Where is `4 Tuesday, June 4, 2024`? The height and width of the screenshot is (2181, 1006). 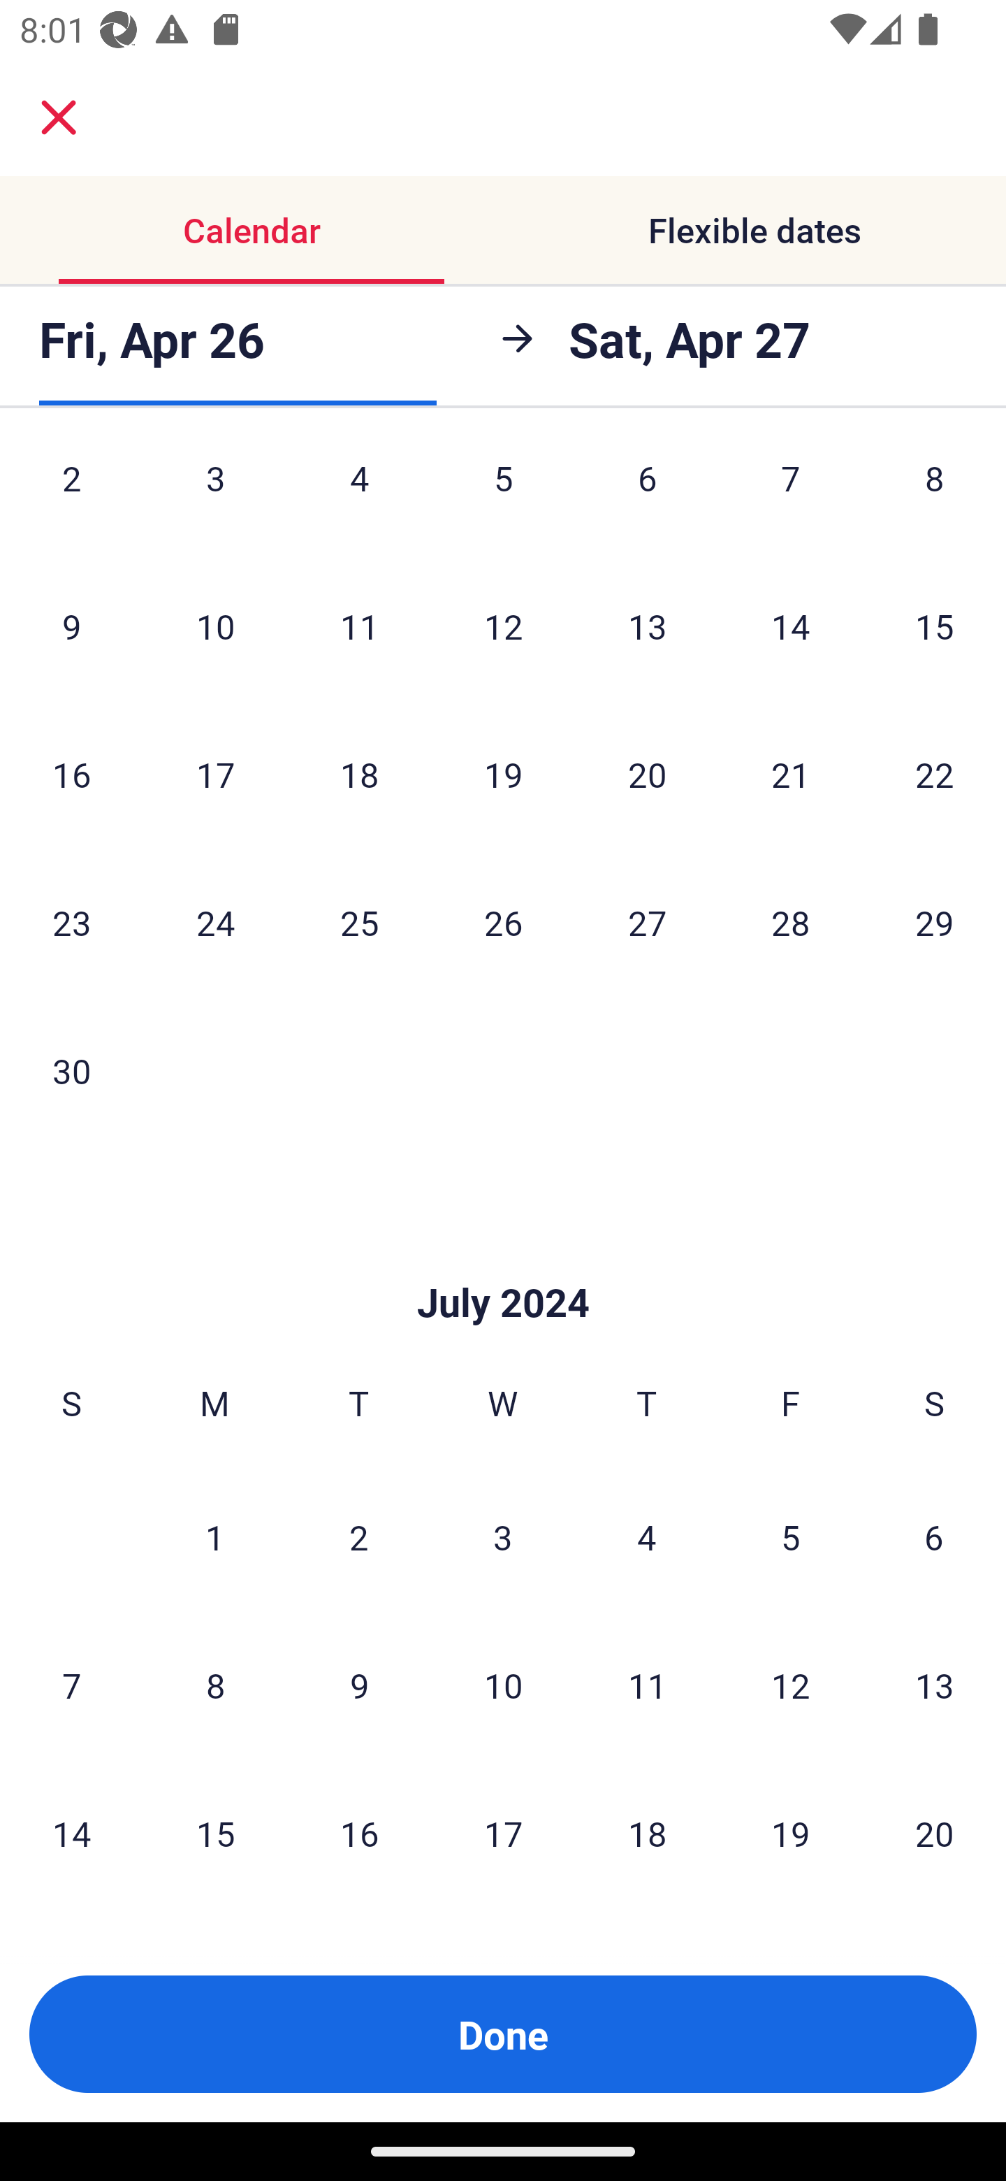
4 Tuesday, June 4, 2024 is located at coordinates (359, 498).